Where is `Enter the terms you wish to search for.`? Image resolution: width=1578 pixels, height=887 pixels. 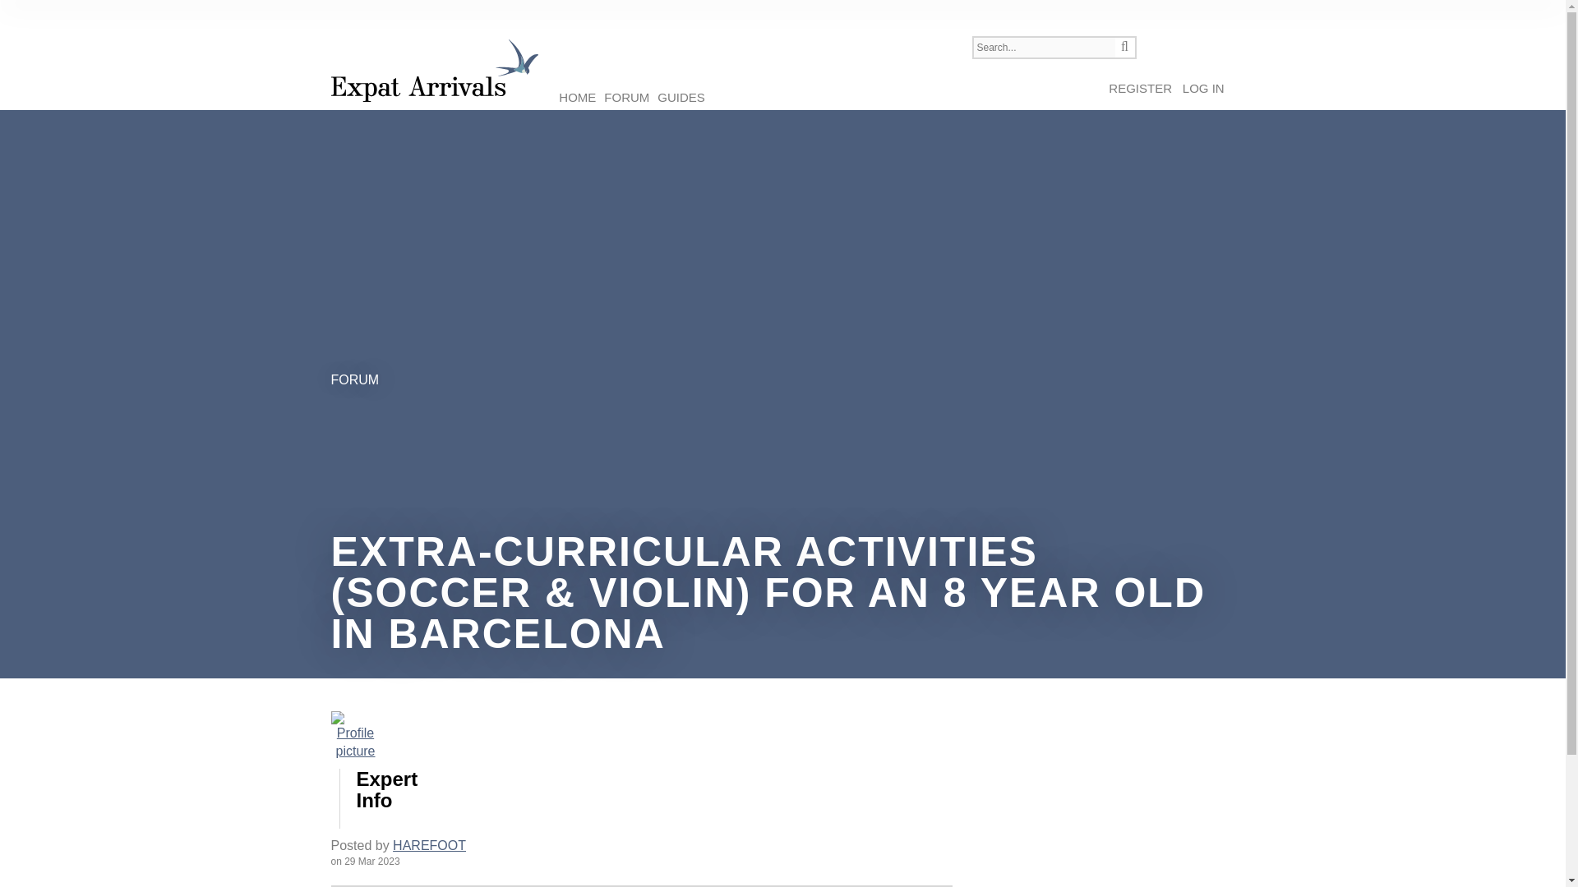 Enter the terms you wish to search for. is located at coordinates (1042, 48).